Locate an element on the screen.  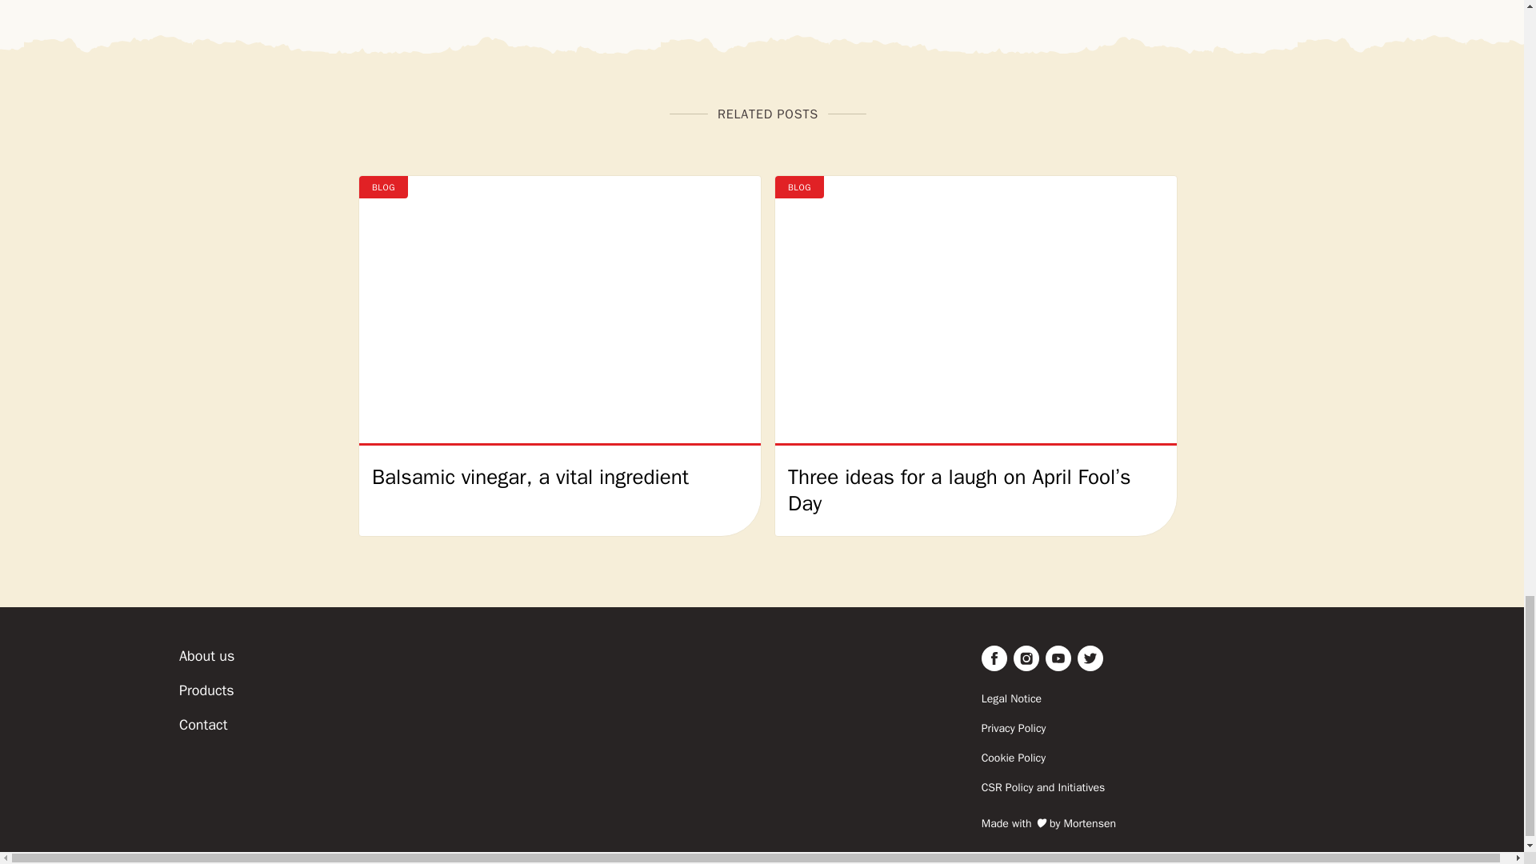
Privacy Policy is located at coordinates (1168, 728).